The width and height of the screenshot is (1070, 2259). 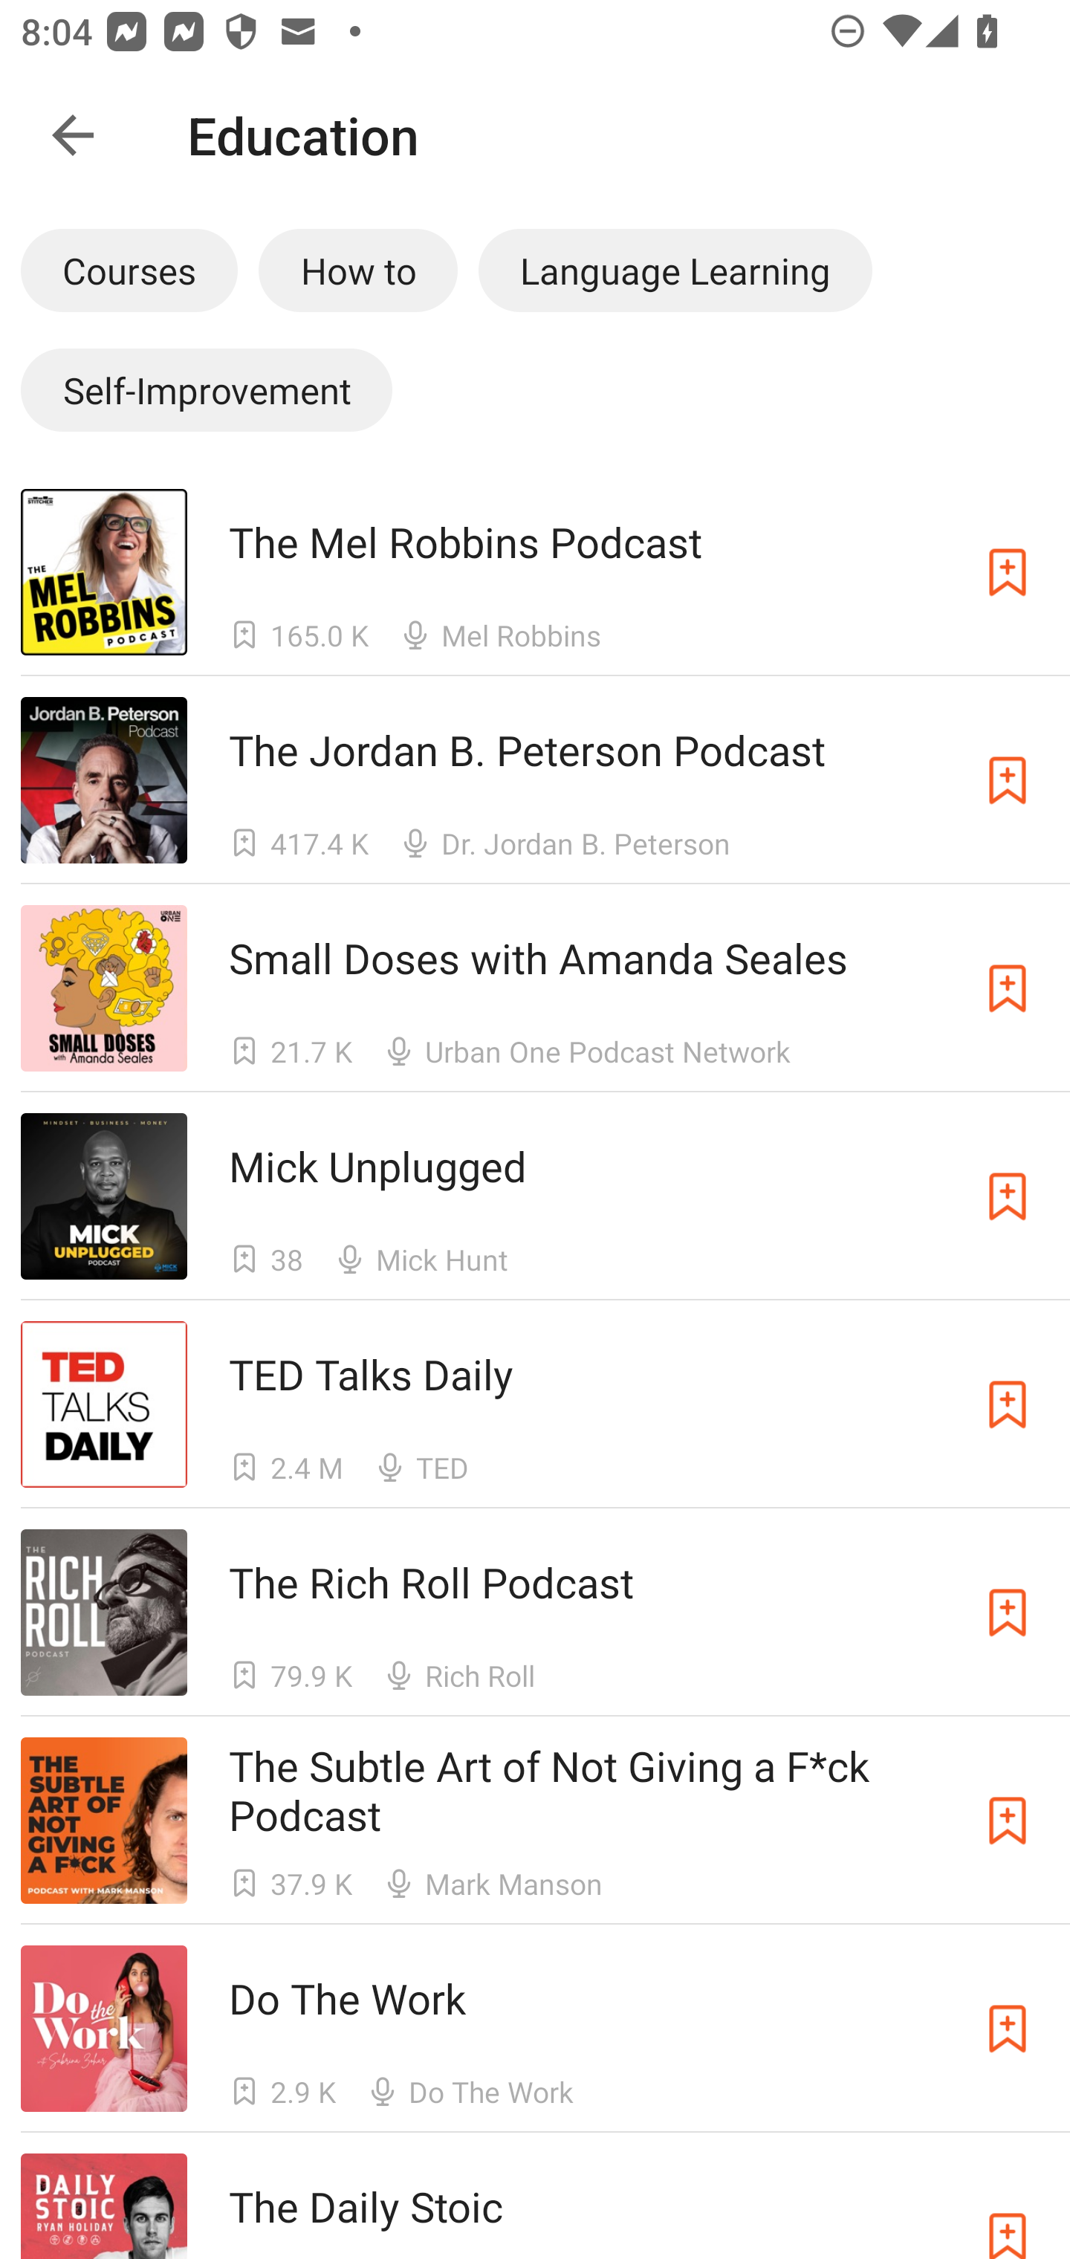 I want to click on How to, so click(x=358, y=270).